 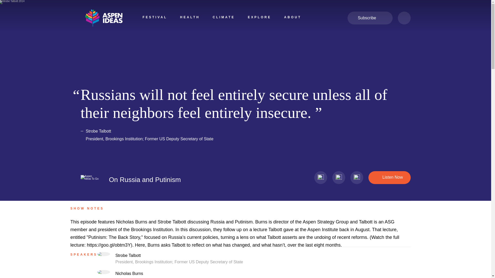 I want to click on EXPLORE, so click(x=259, y=18).